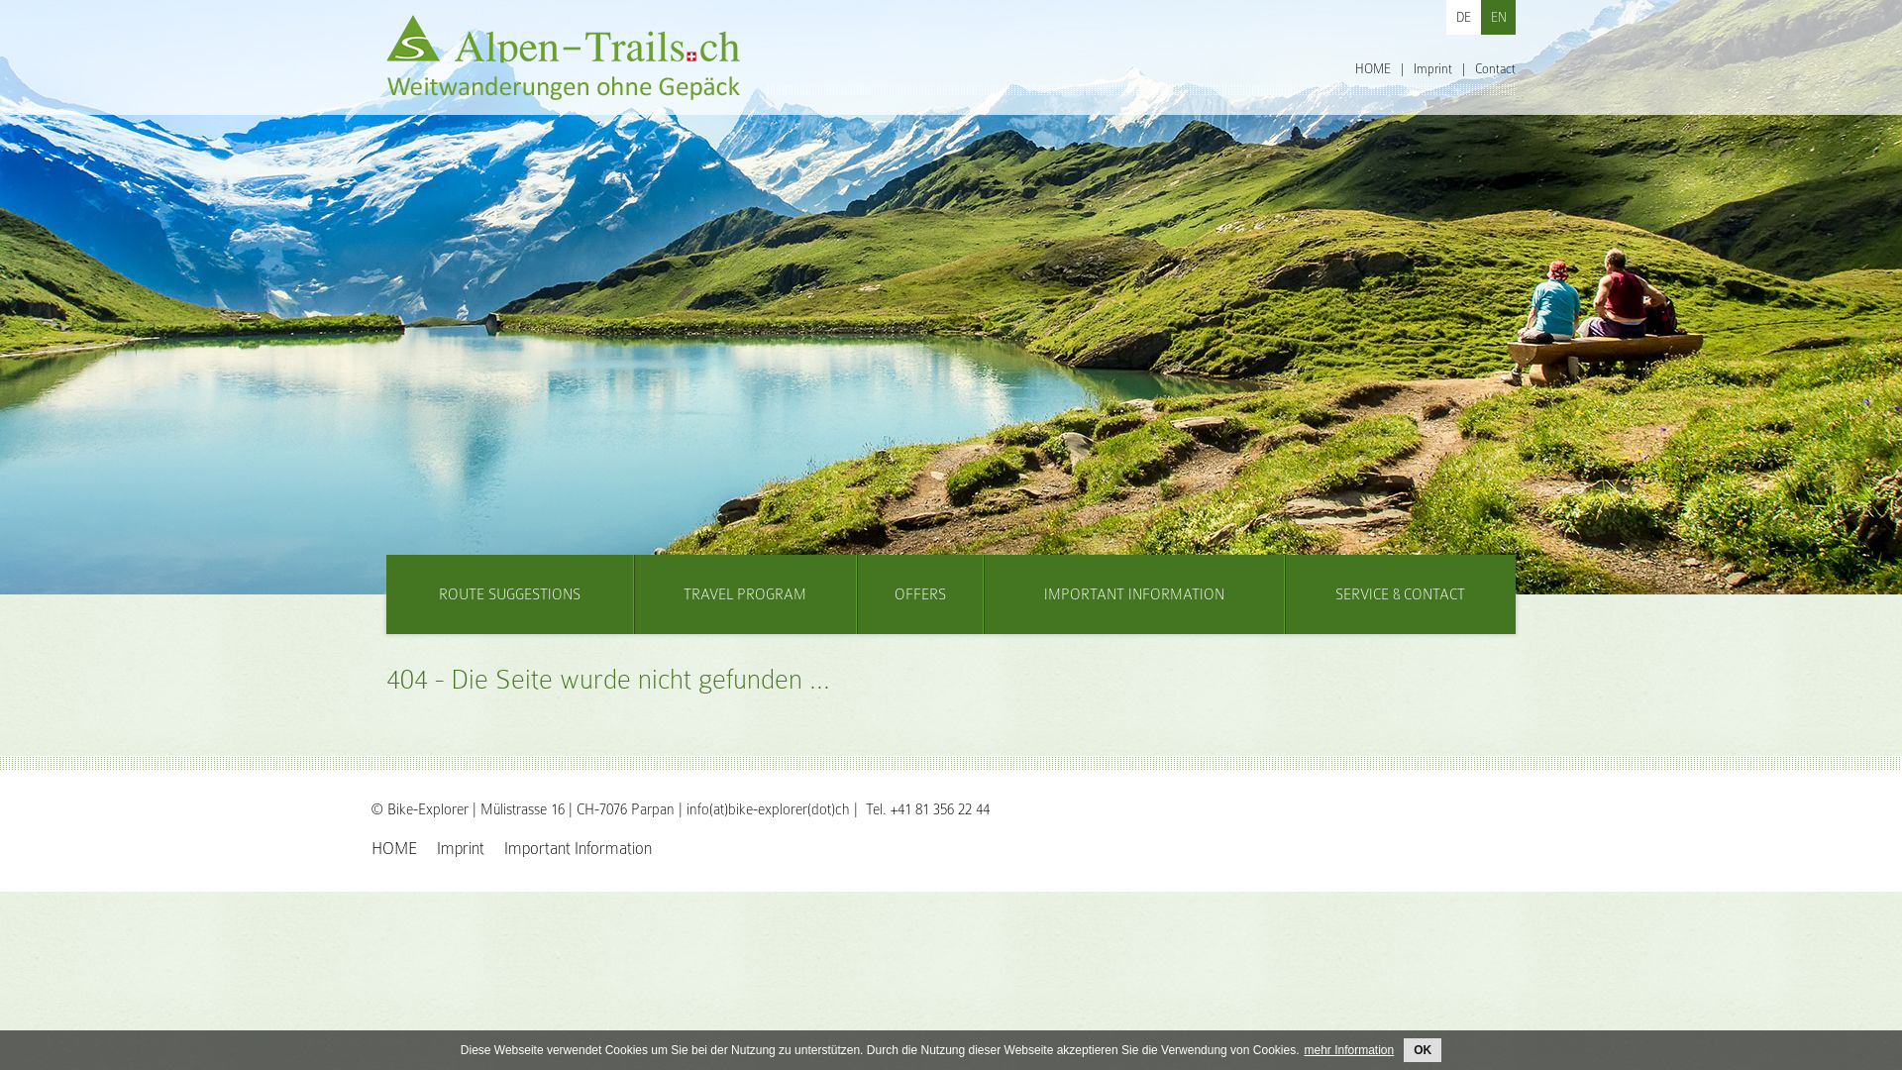 This screenshot has height=1070, width=1902. Describe the element at coordinates (1349, 1050) in the screenshot. I see `mehr Information` at that location.